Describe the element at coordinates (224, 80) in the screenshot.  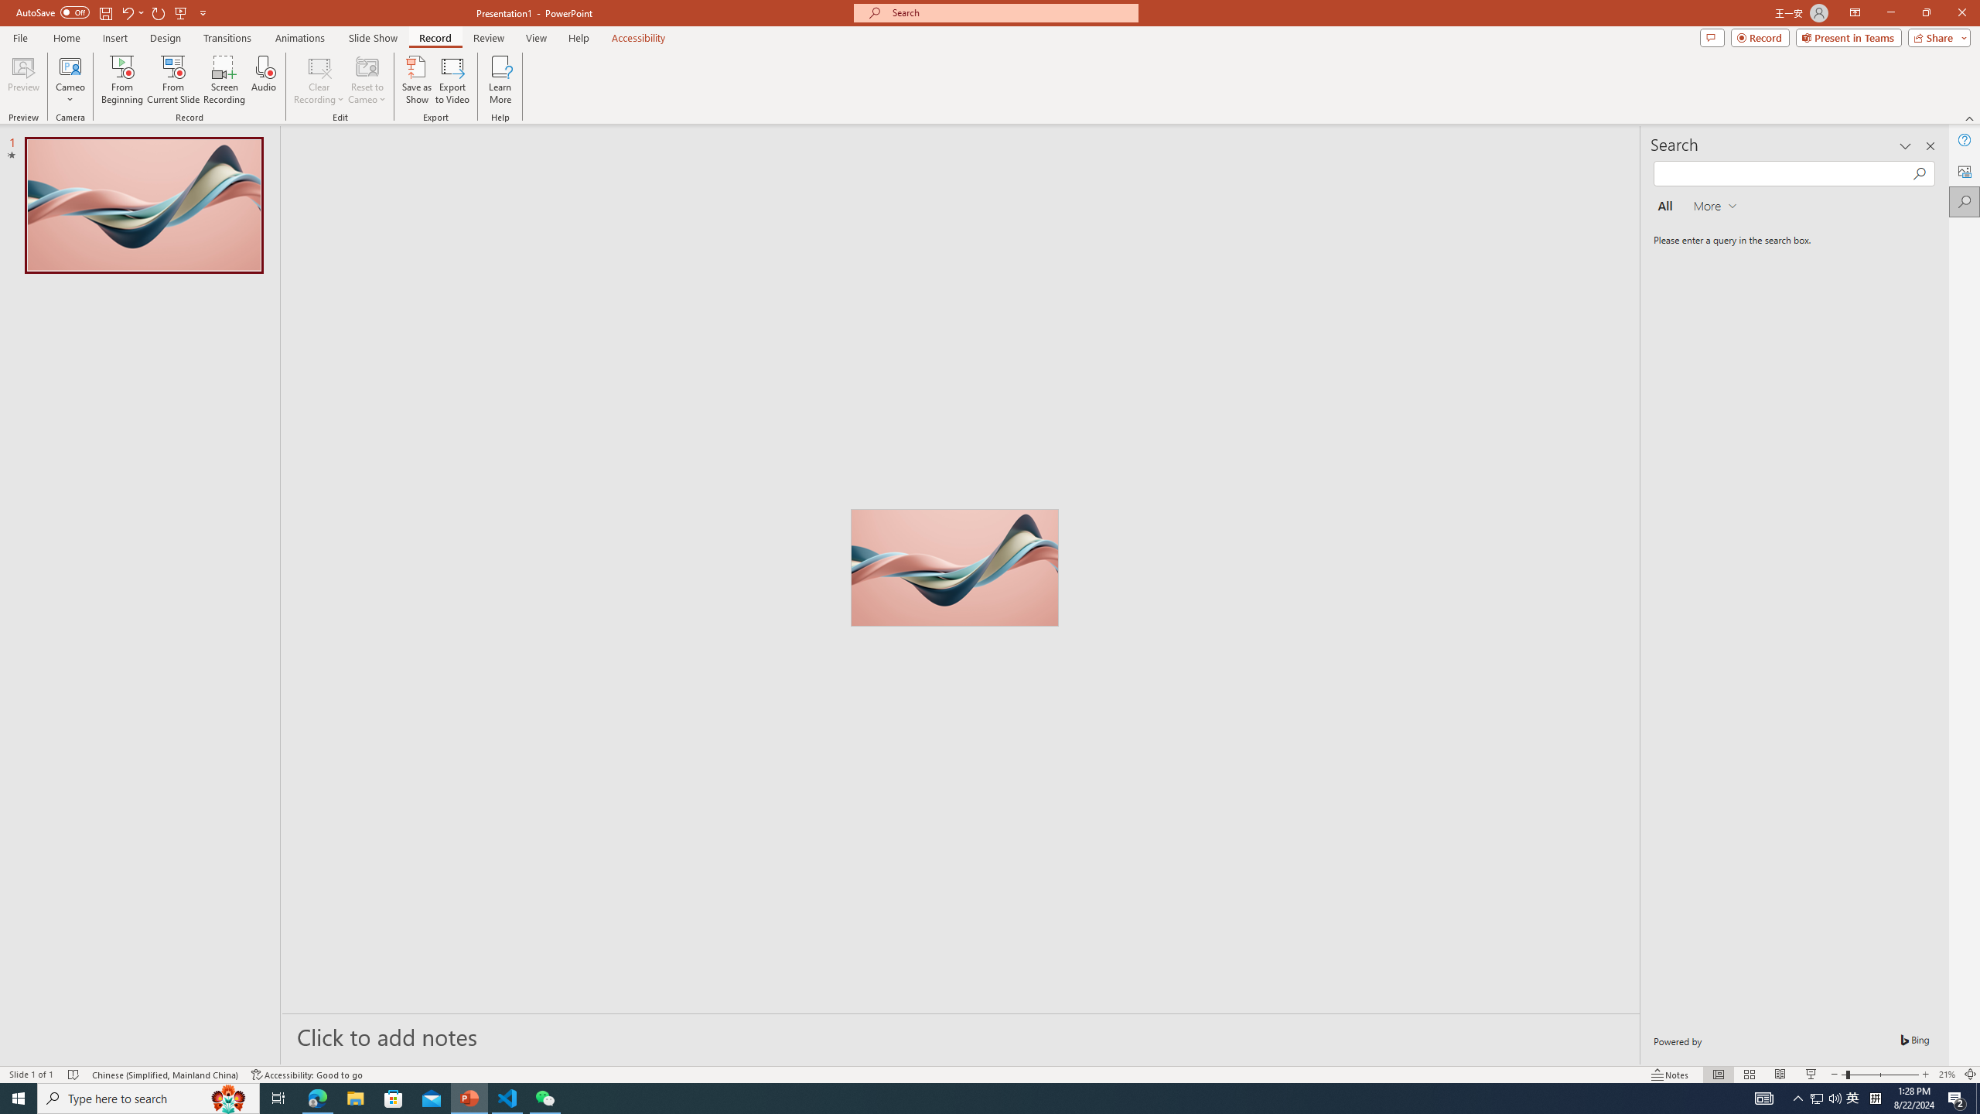
I see `Screen Recording` at that location.